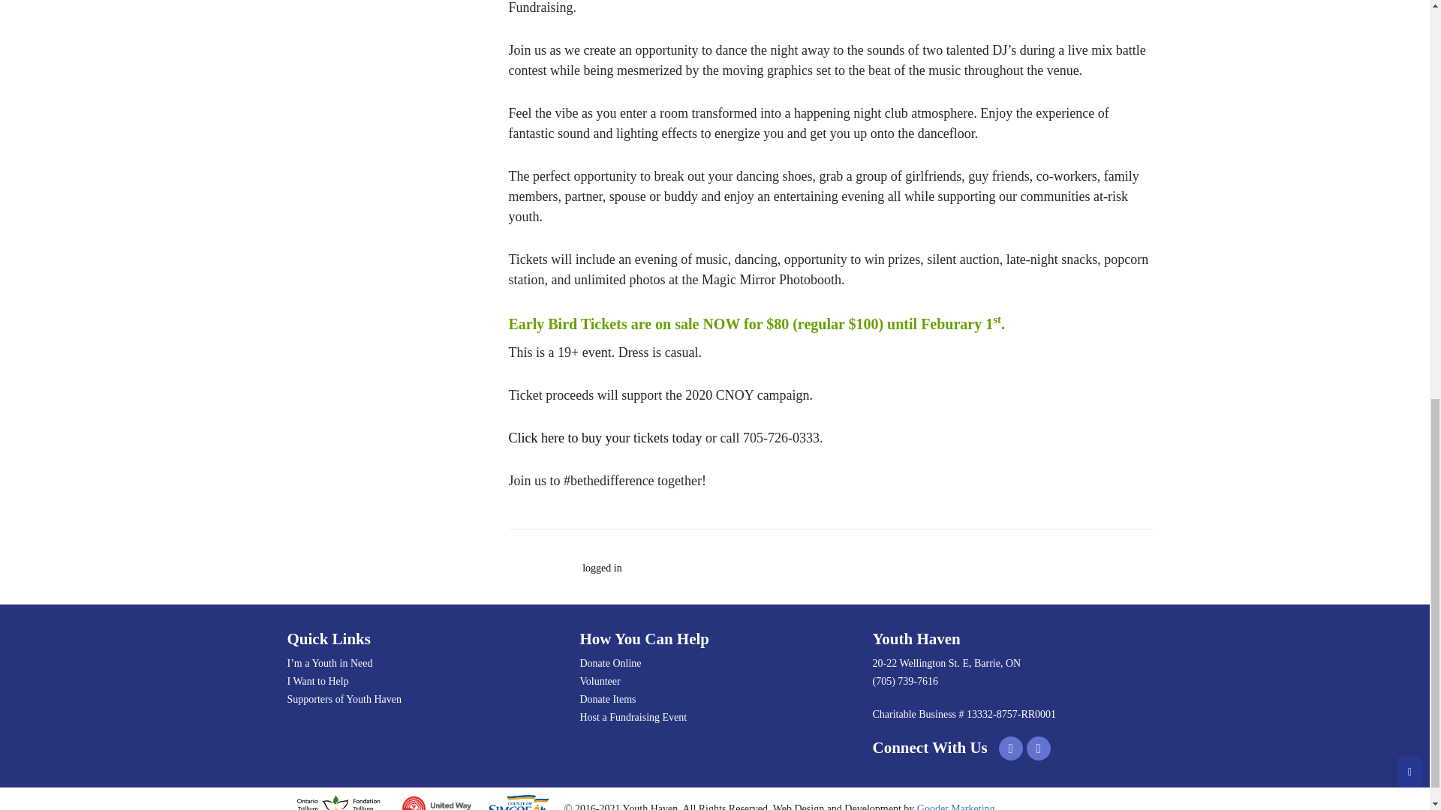  Describe the element at coordinates (422, 682) in the screenshot. I see `I Want to Help` at that location.